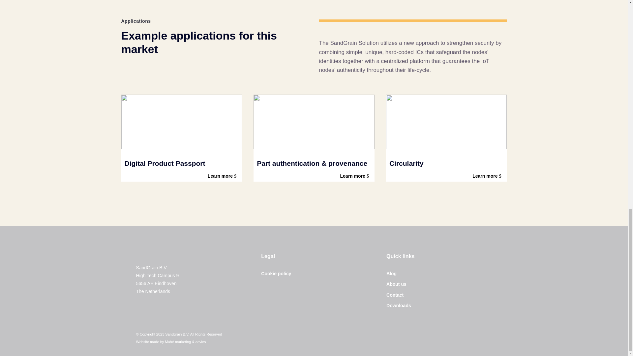 The image size is (633, 356). I want to click on DPP V2, so click(182, 122).